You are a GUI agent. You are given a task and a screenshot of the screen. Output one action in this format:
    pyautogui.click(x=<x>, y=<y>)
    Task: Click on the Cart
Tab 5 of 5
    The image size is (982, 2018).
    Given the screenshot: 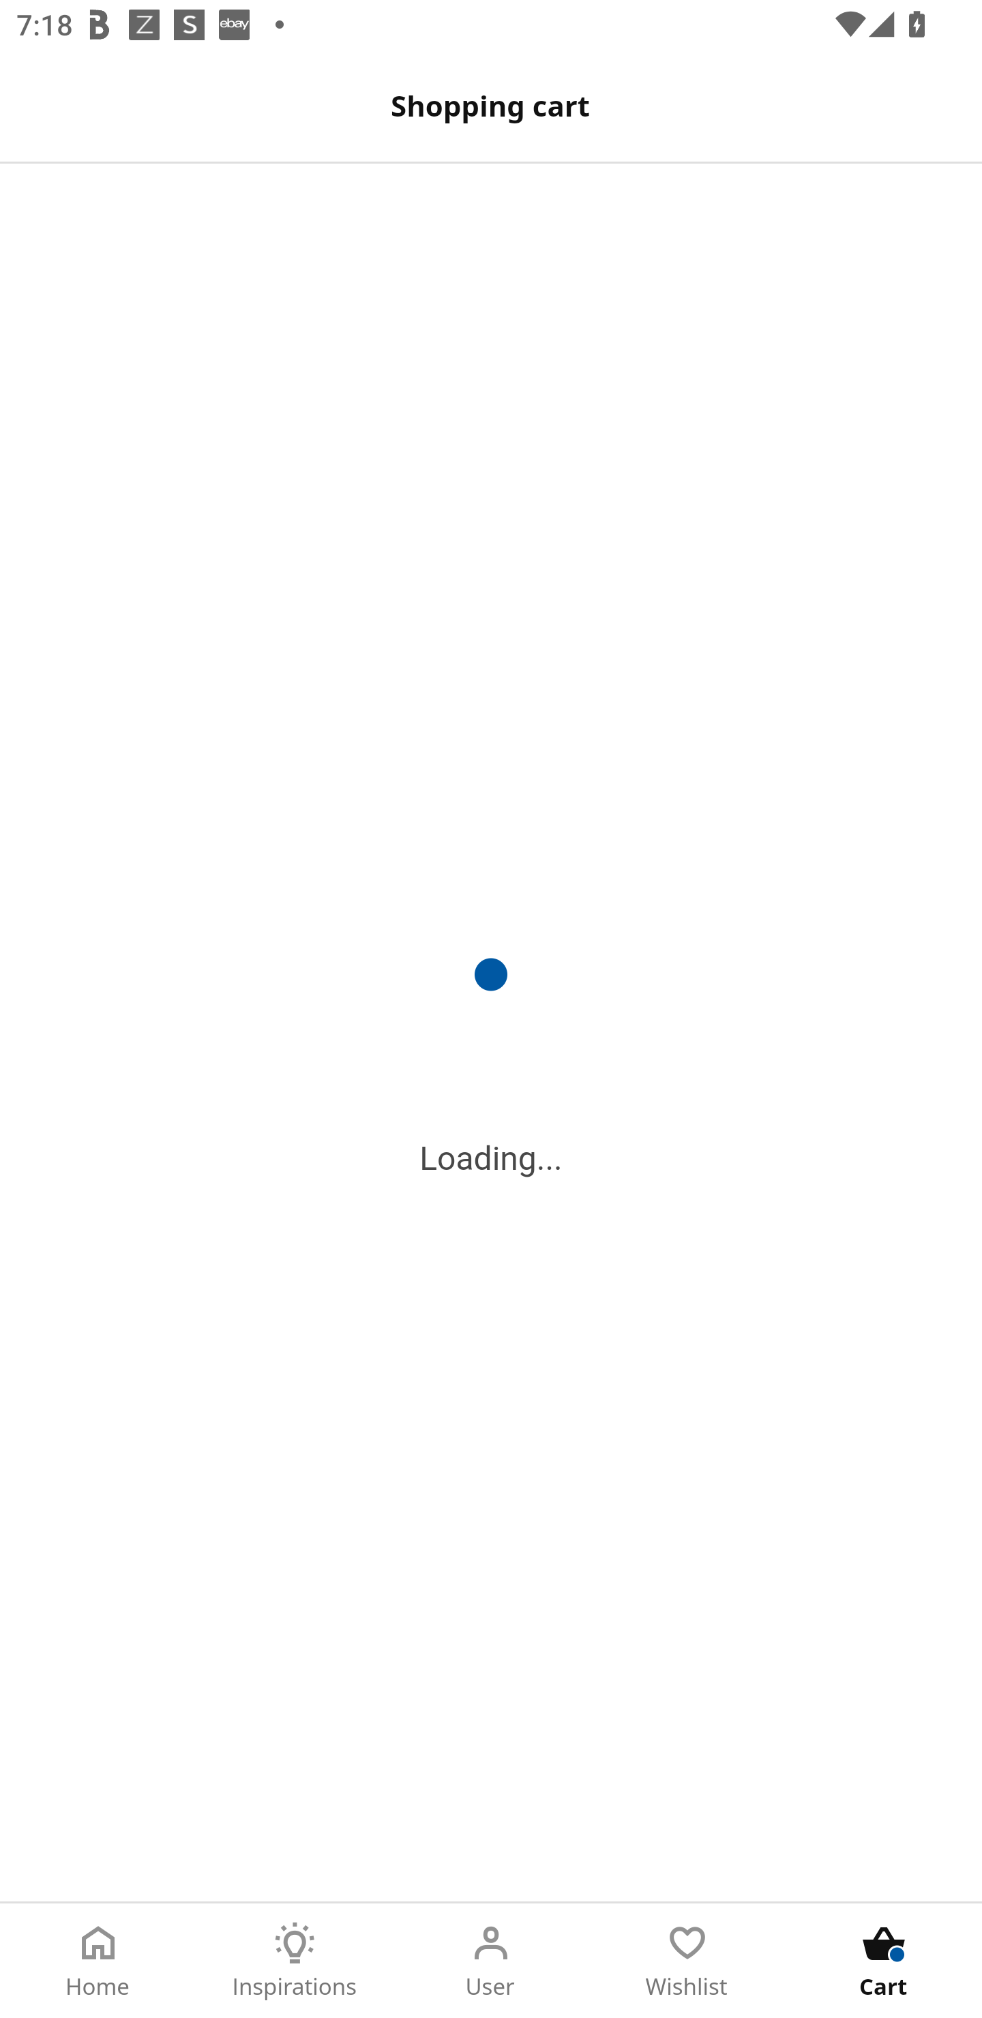 What is the action you would take?
    pyautogui.click(x=884, y=1961)
    